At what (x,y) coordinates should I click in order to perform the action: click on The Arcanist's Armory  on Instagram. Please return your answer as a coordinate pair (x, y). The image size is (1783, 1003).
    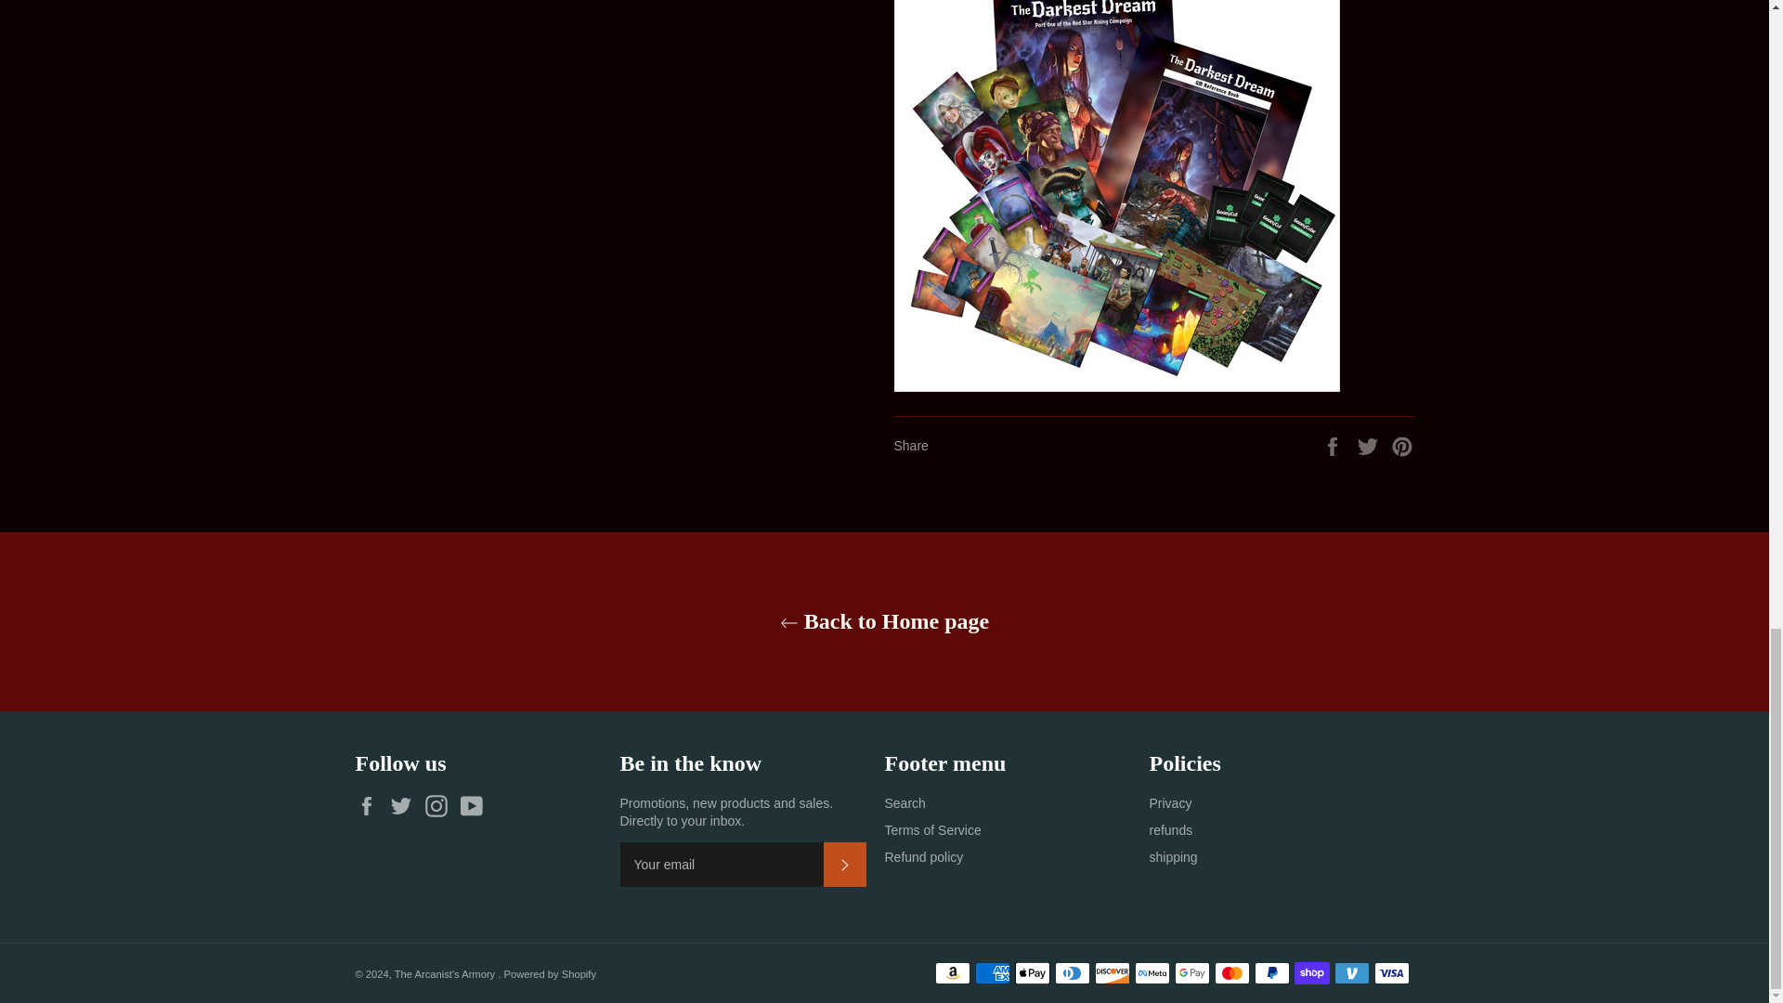
    Looking at the image, I should click on (440, 806).